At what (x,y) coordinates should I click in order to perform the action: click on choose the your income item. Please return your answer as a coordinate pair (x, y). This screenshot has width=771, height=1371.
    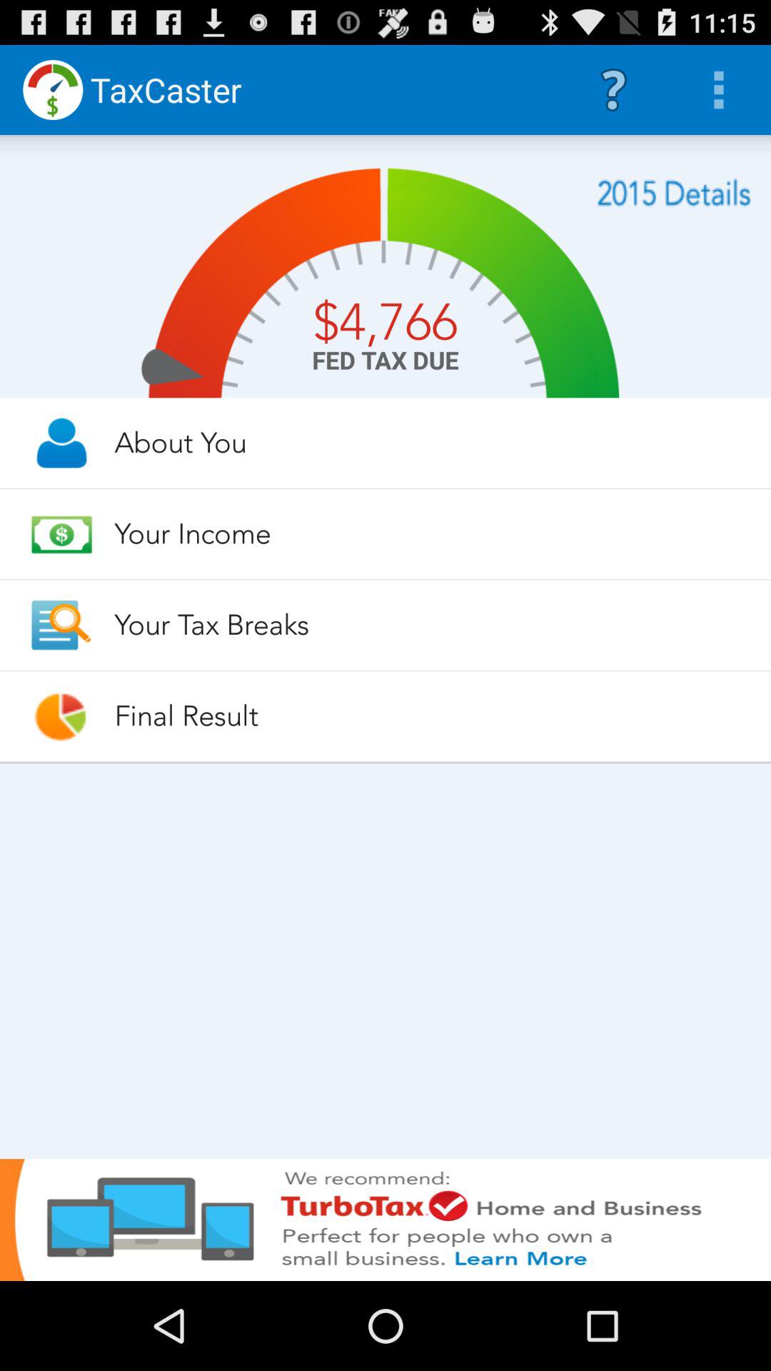
    Looking at the image, I should click on (430, 533).